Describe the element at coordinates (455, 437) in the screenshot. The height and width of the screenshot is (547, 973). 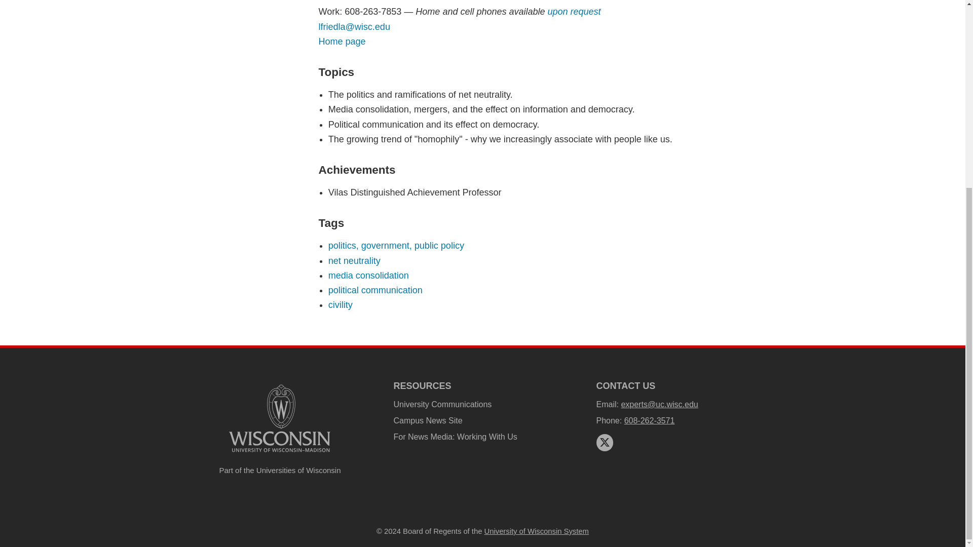
I see `For News Media: Working With Us` at that location.